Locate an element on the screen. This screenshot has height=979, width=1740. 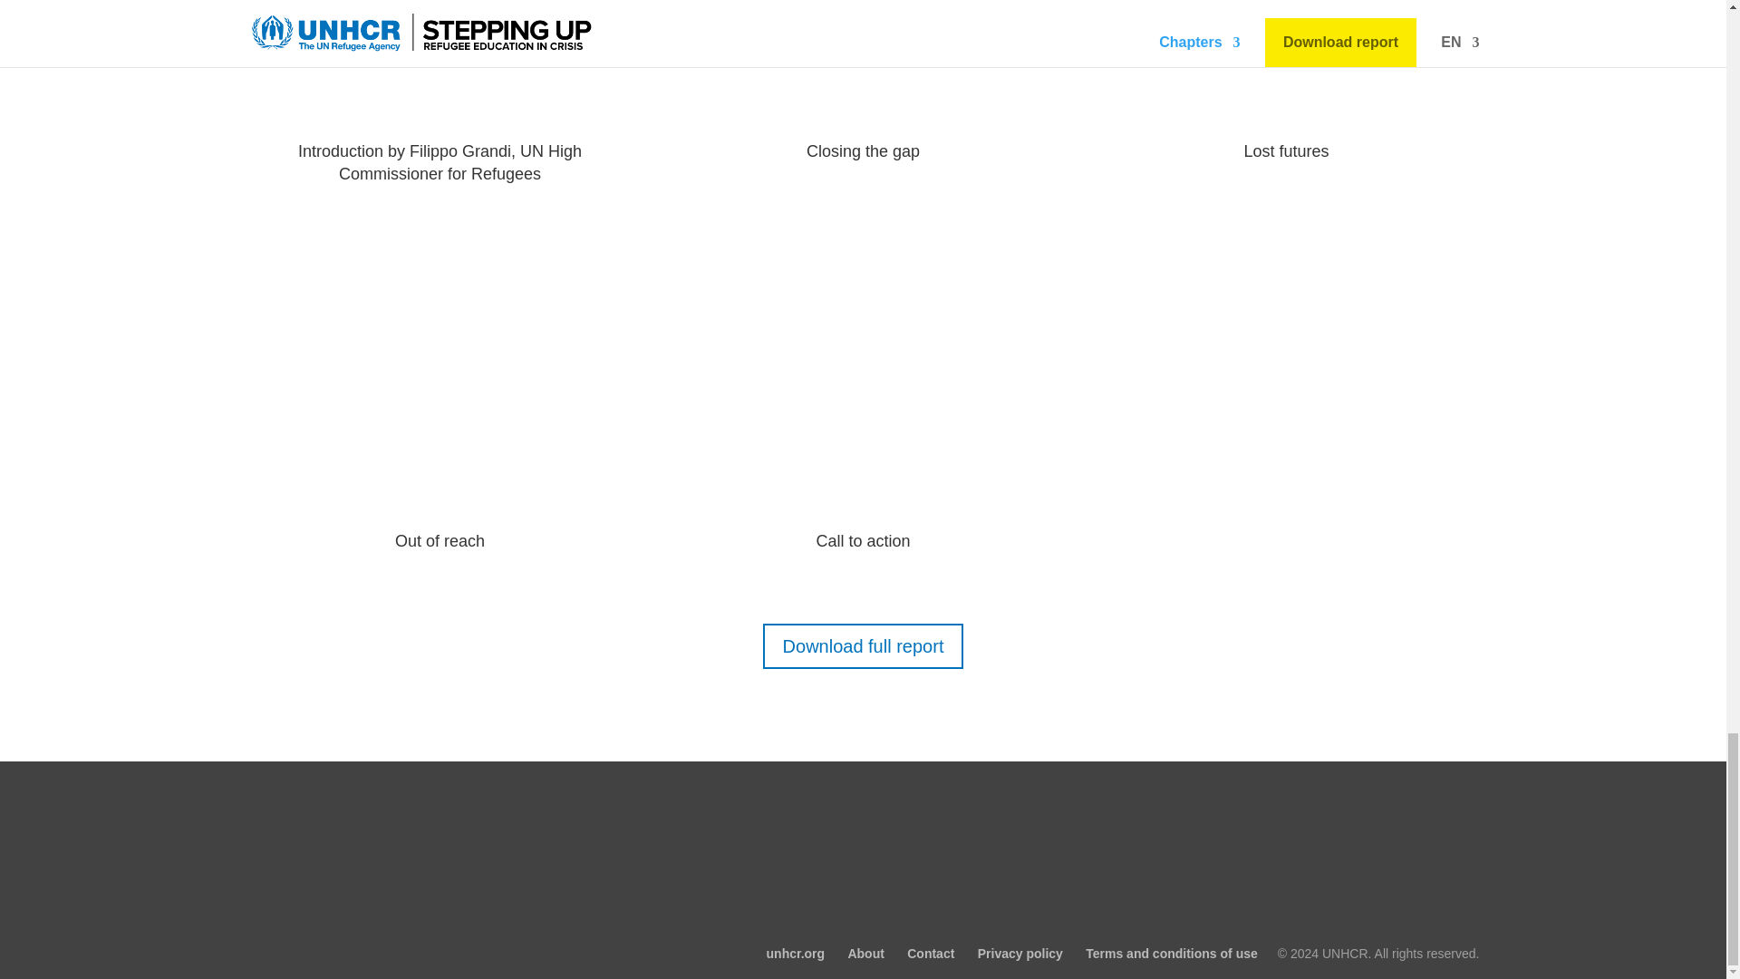
Terms and conditions of use is located at coordinates (1172, 954).